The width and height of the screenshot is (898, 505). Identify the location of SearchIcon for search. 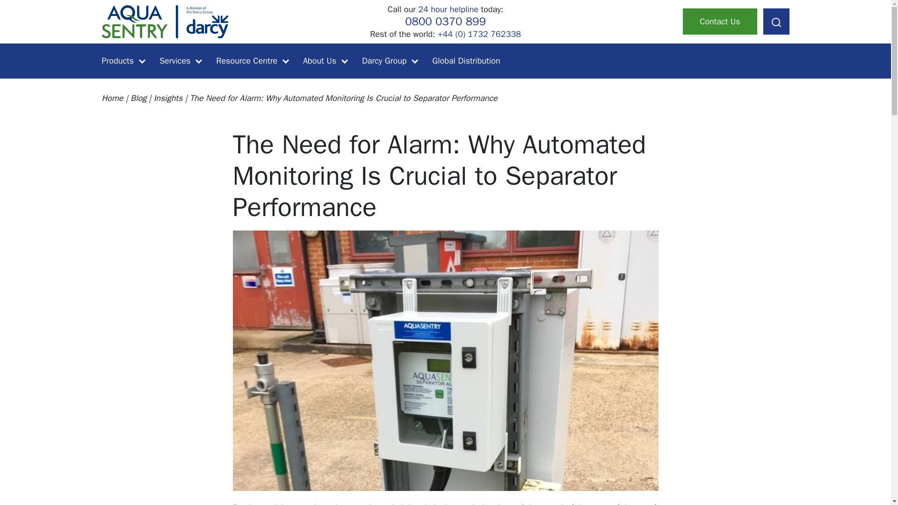
(776, 22).